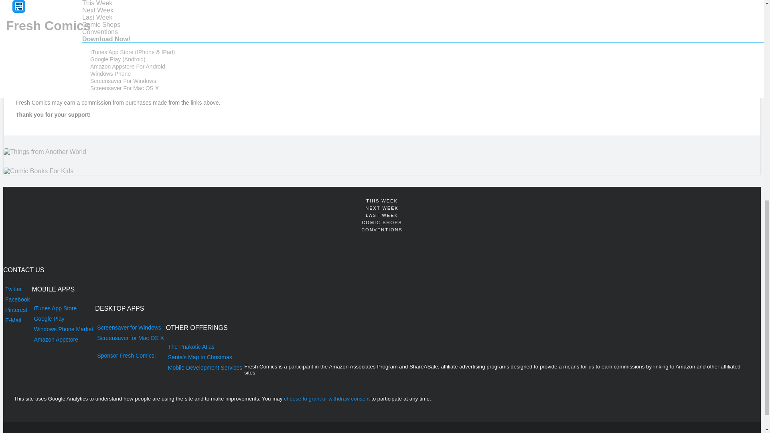 This screenshot has height=433, width=770. I want to click on Pinterest, so click(17, 310).